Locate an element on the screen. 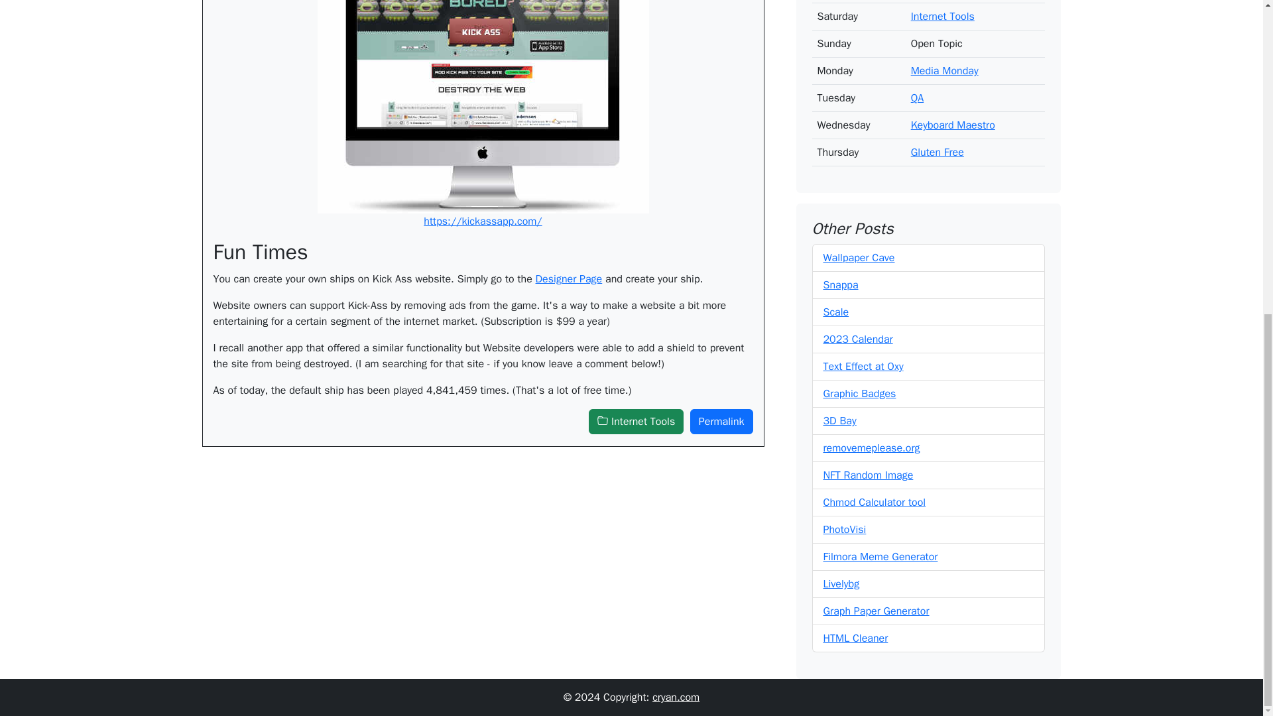 The image size is (1273, 716). Wallpaper Cave is located at coordinates (859, 247).